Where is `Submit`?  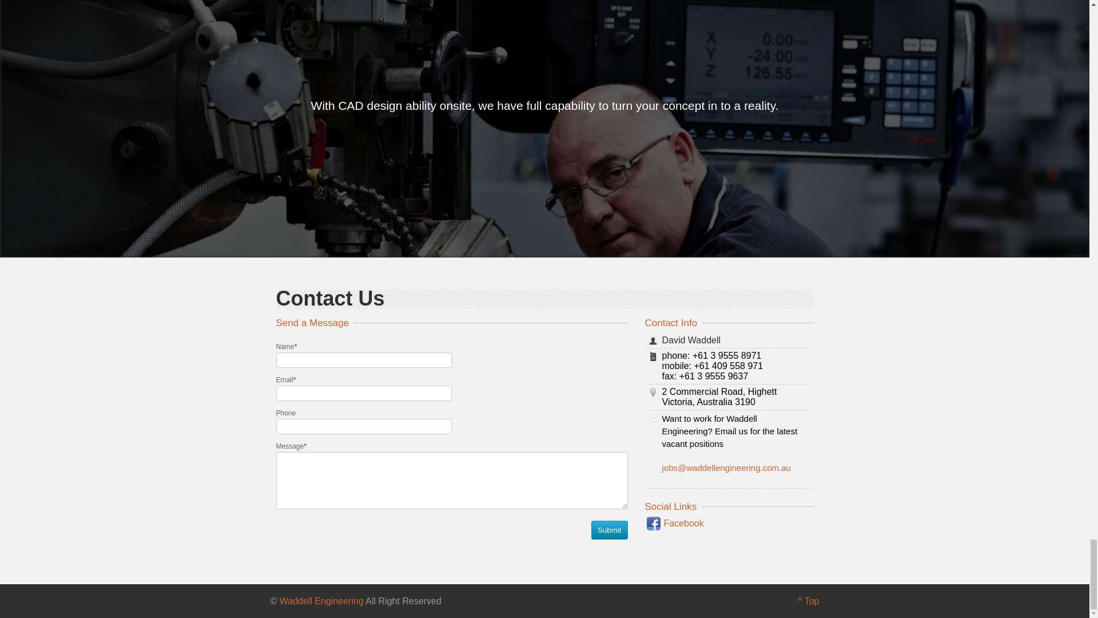
Submit is located at coordinates (609, 530).